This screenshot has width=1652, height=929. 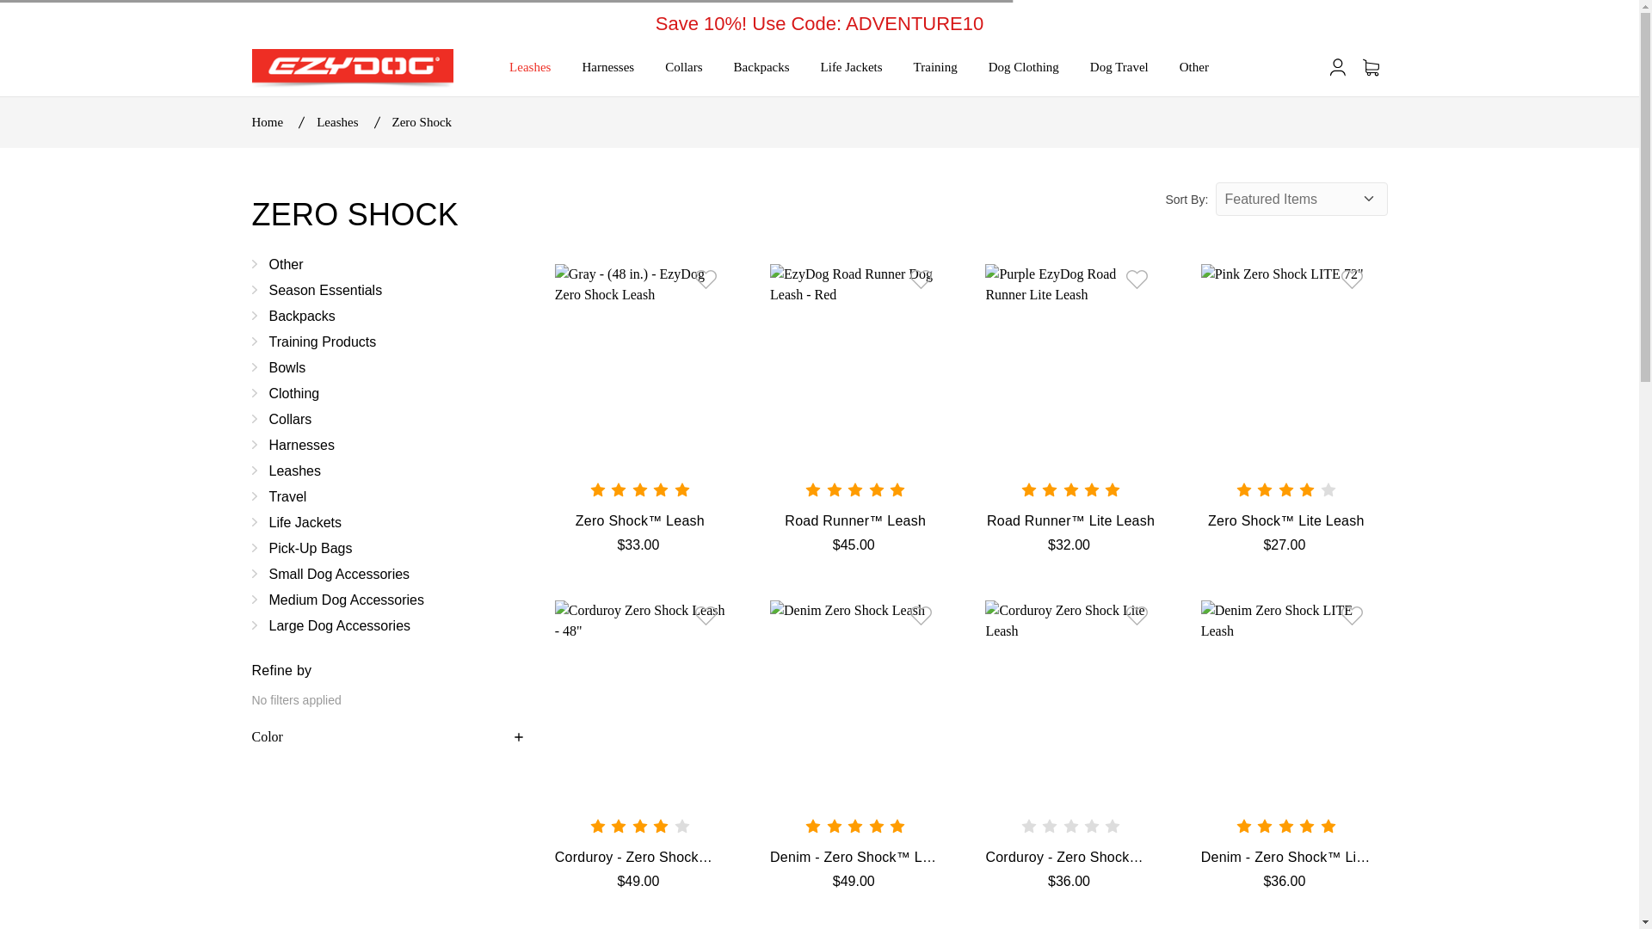 What do you see at coordinates (351, 69) in the screenshot?
I see `EzyDog` at bounding box center [351, 69].